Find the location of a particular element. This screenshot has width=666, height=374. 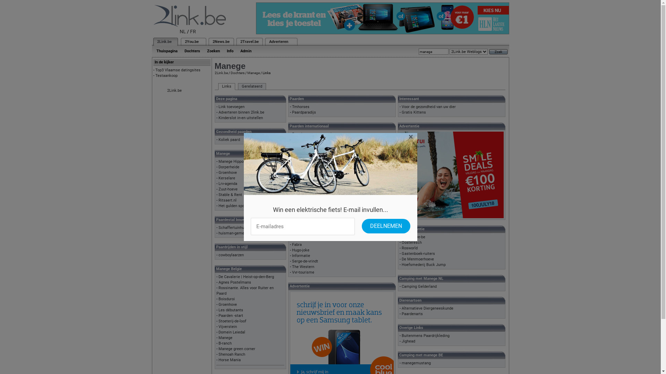

Horse Mania is located at coordinates (230, 360).